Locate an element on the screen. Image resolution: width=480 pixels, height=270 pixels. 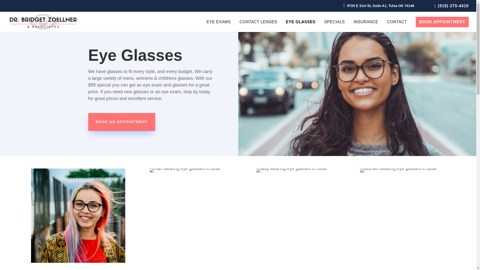
CONTACT is located at coordinates (397, 26).